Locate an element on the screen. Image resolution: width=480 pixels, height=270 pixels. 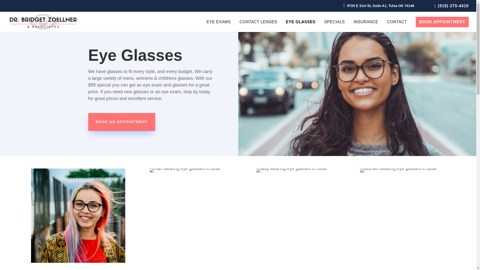
CONTACT is located at coordinates (397, 26).